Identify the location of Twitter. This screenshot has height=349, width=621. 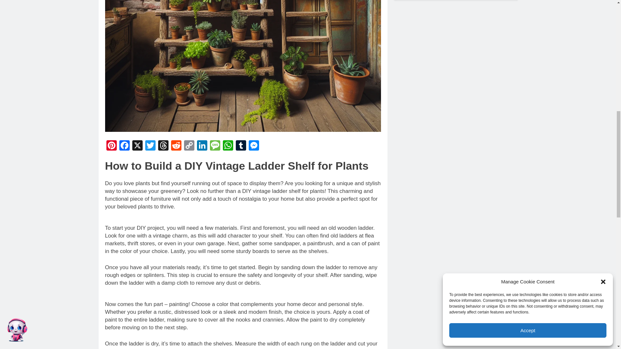
(150, 146).